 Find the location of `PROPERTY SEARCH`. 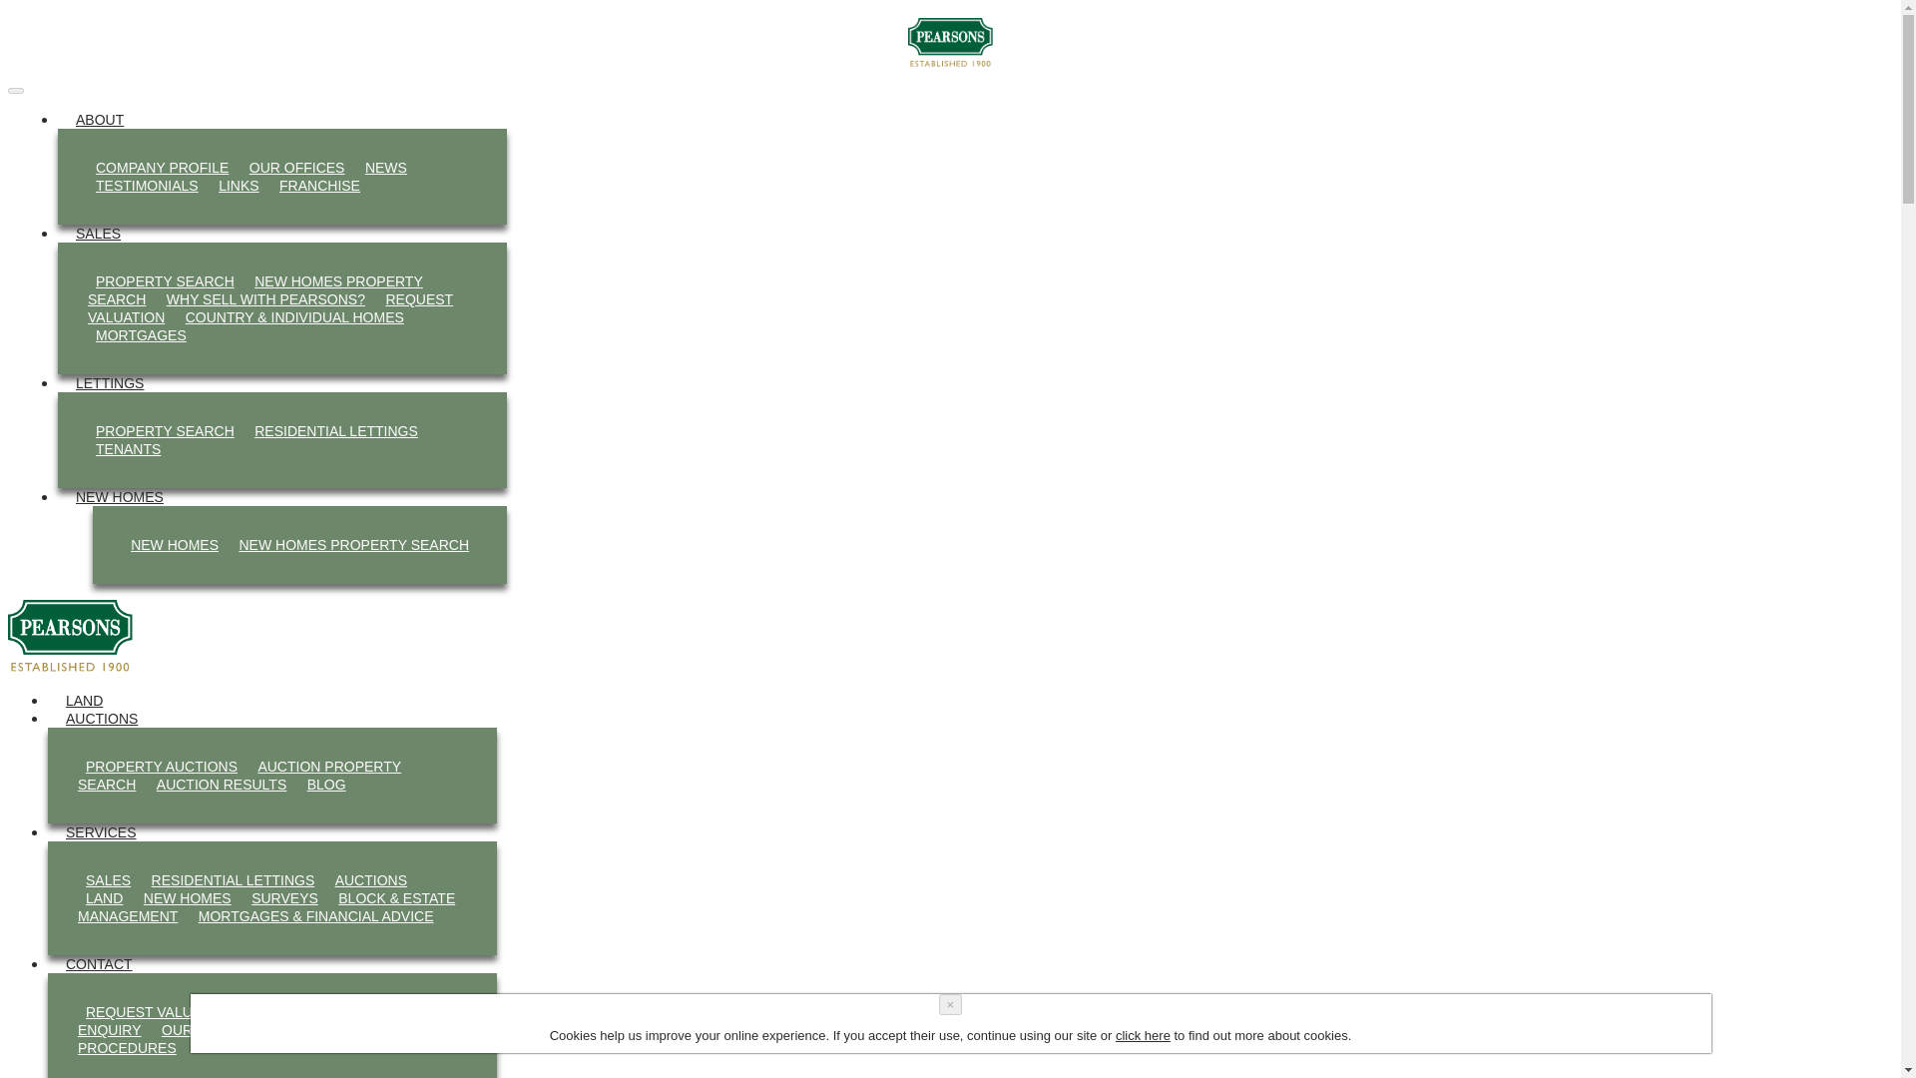

PROPERTY SEARCH is located at coordinates (166, 431).